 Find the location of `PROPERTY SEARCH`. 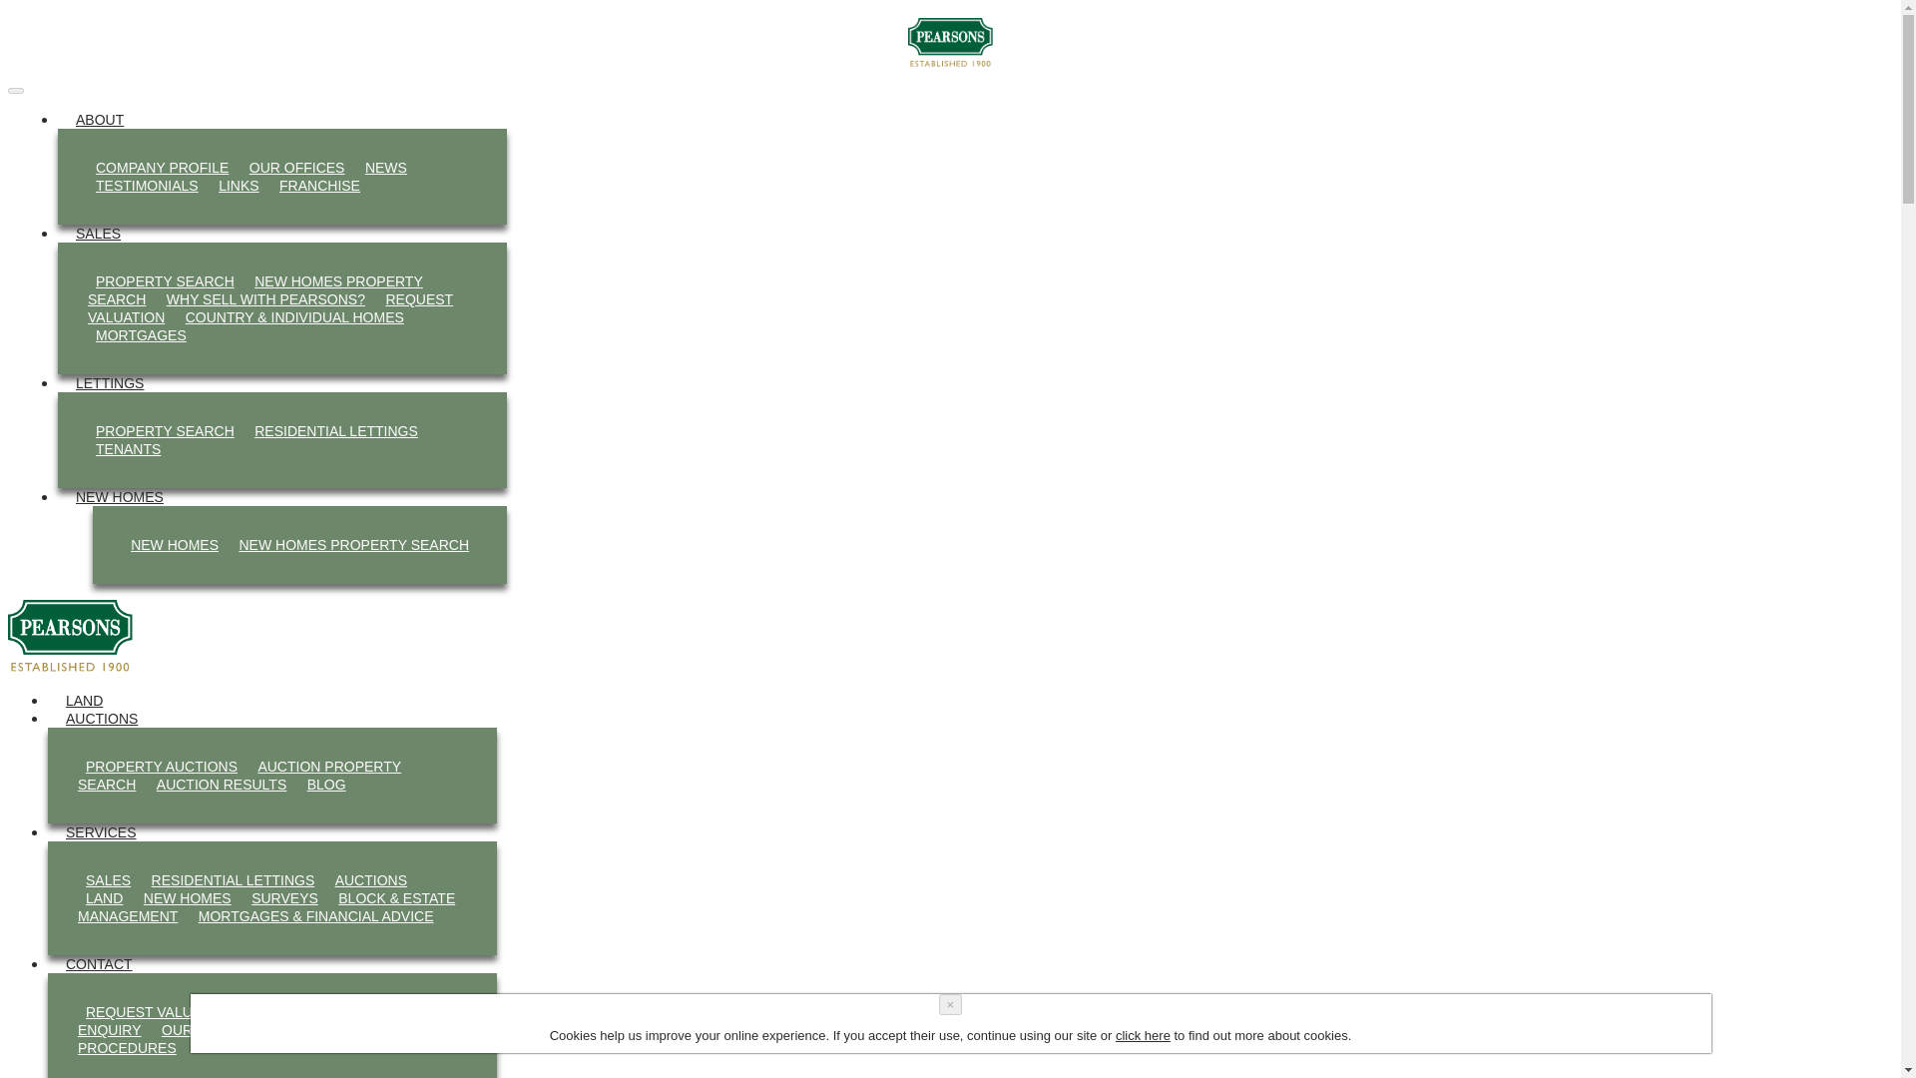

PROPERTY SEARCH is located at coordinates (166, 431).